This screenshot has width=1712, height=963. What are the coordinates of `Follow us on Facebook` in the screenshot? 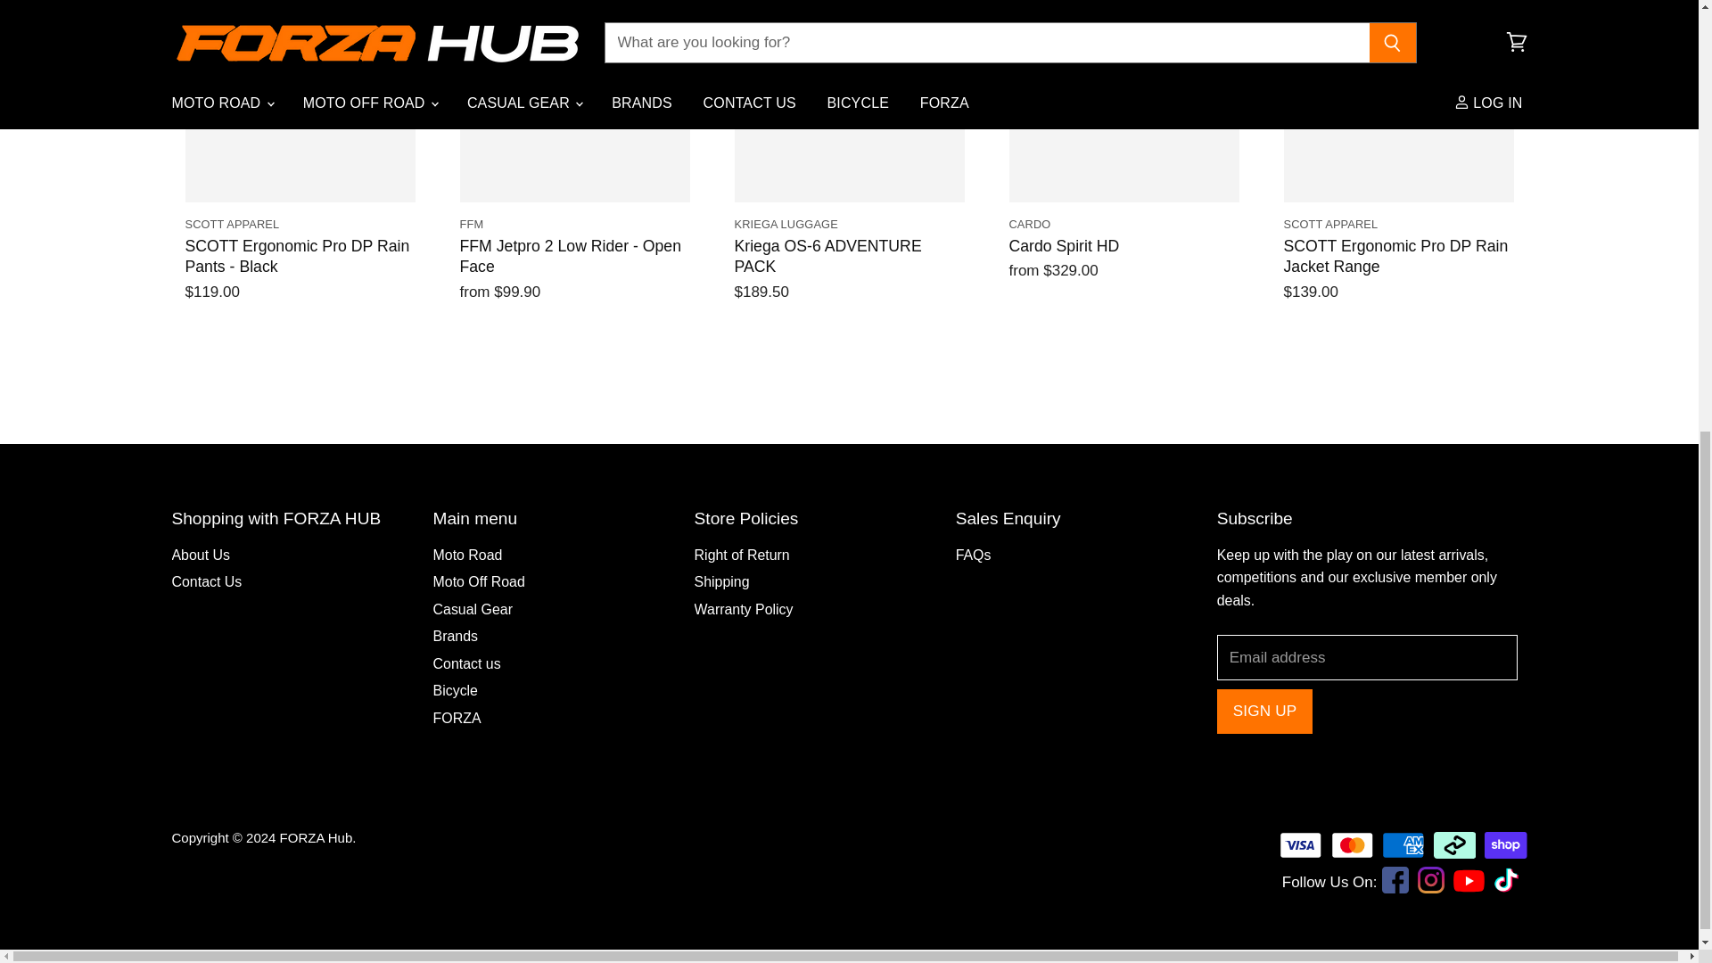 It's located at (1395, 883).